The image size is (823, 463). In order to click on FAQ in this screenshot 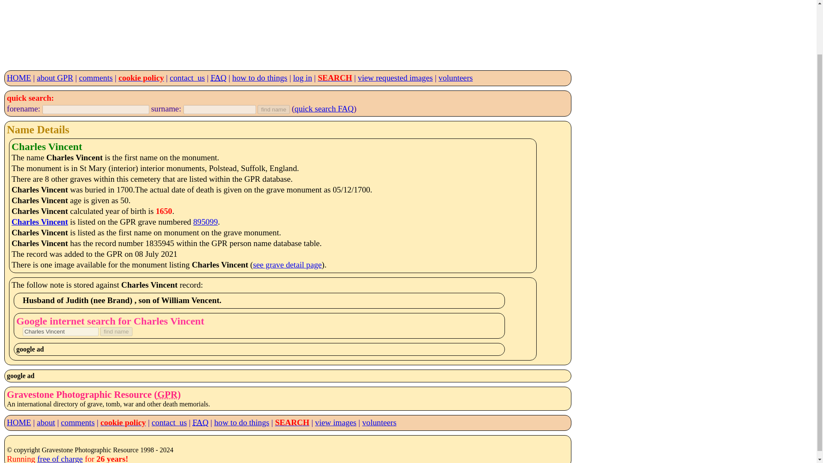, I will do `click(200, 422)`.